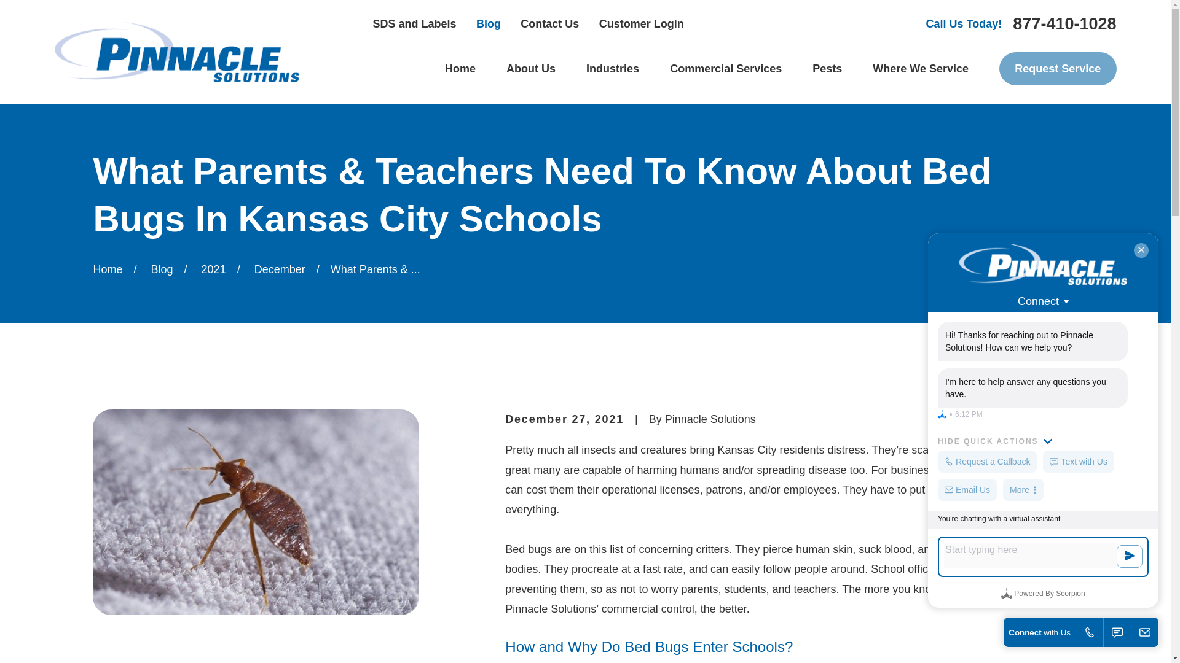  I want to click on Contact Us, so click(549, 23).